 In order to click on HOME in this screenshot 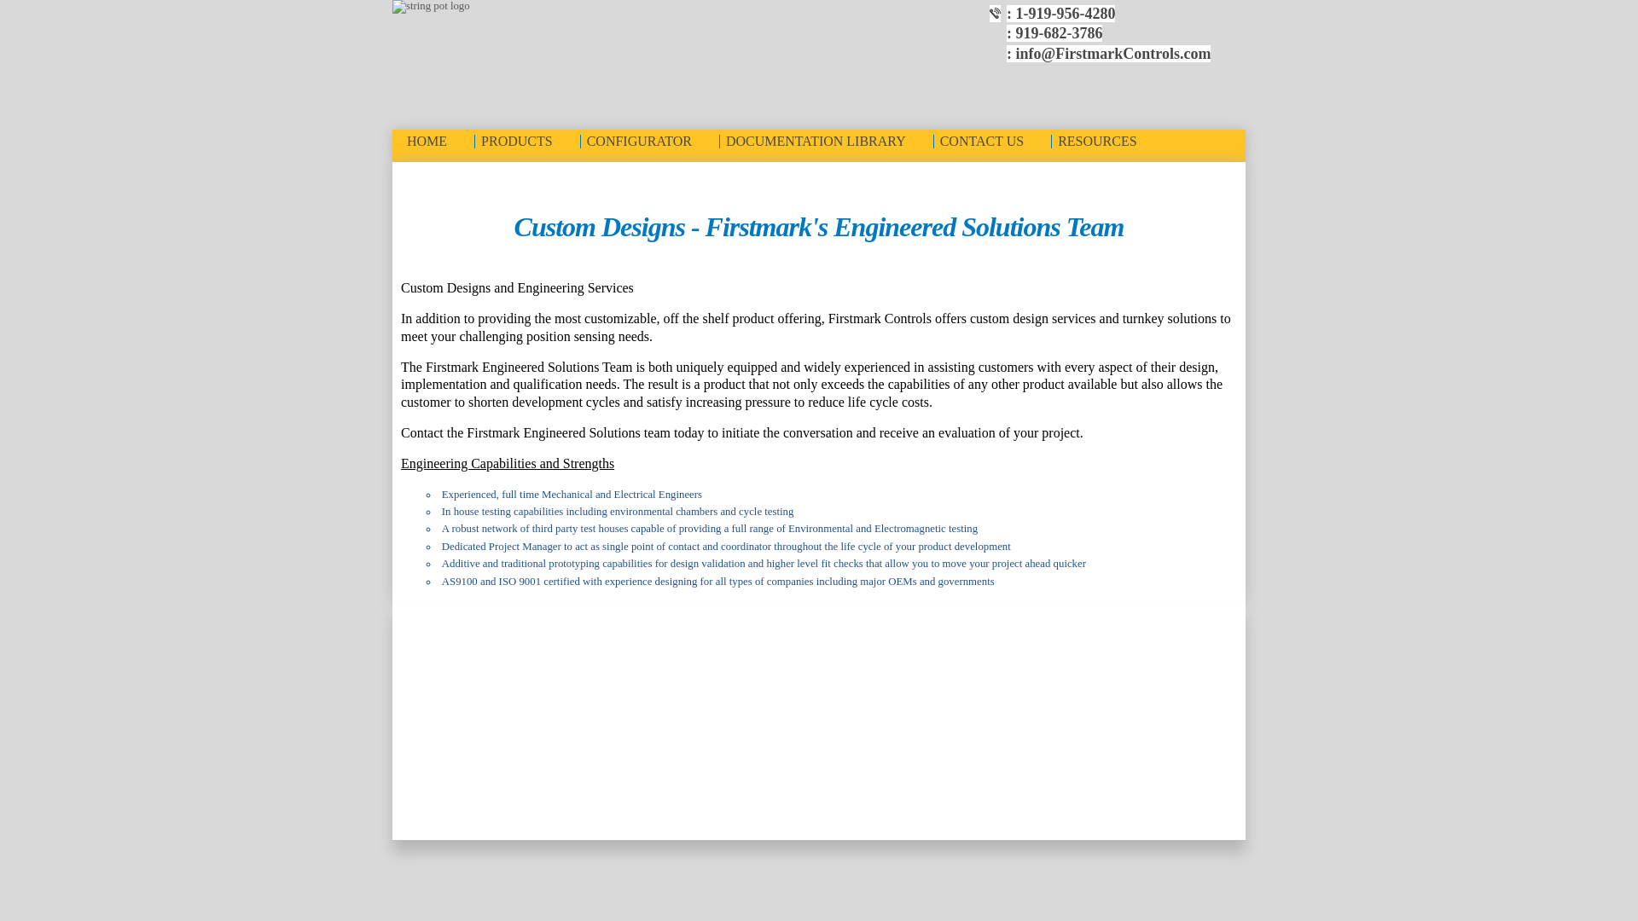, I will do `click(438, 141)`.